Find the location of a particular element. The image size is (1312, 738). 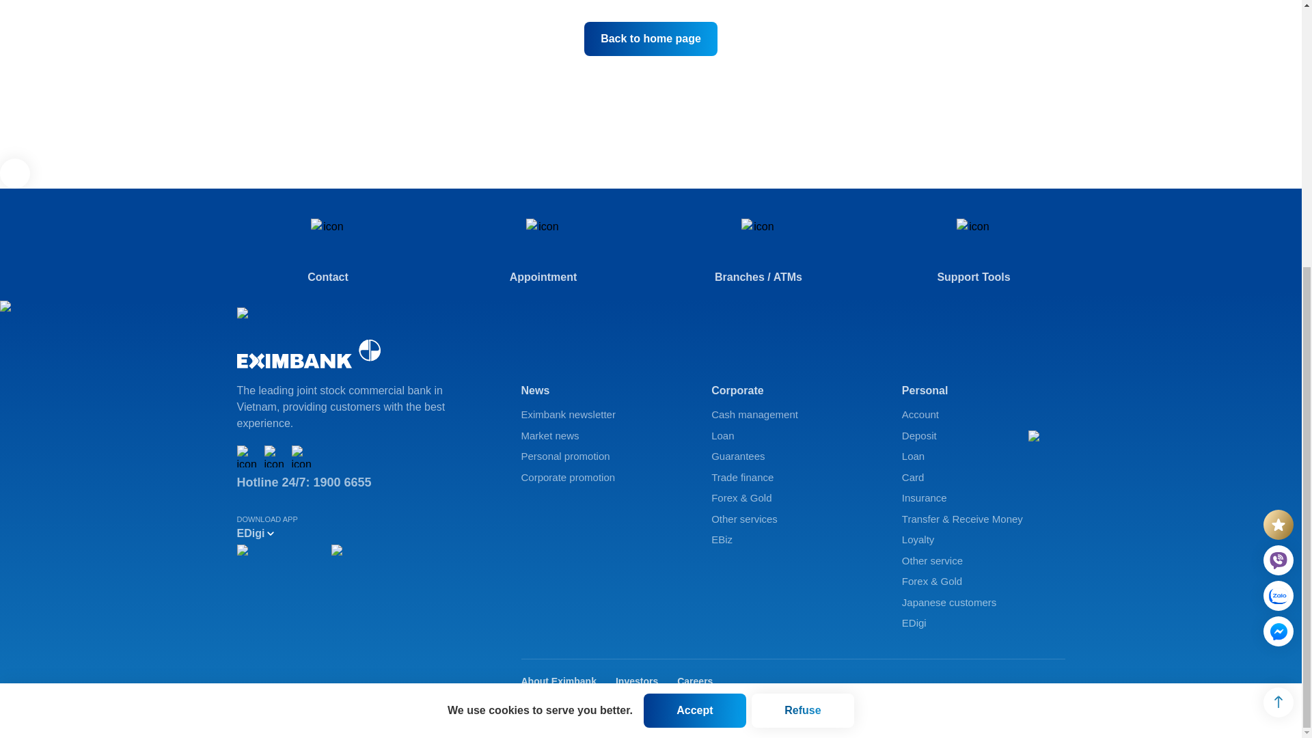

Loan is located at coordinates (793, 436).